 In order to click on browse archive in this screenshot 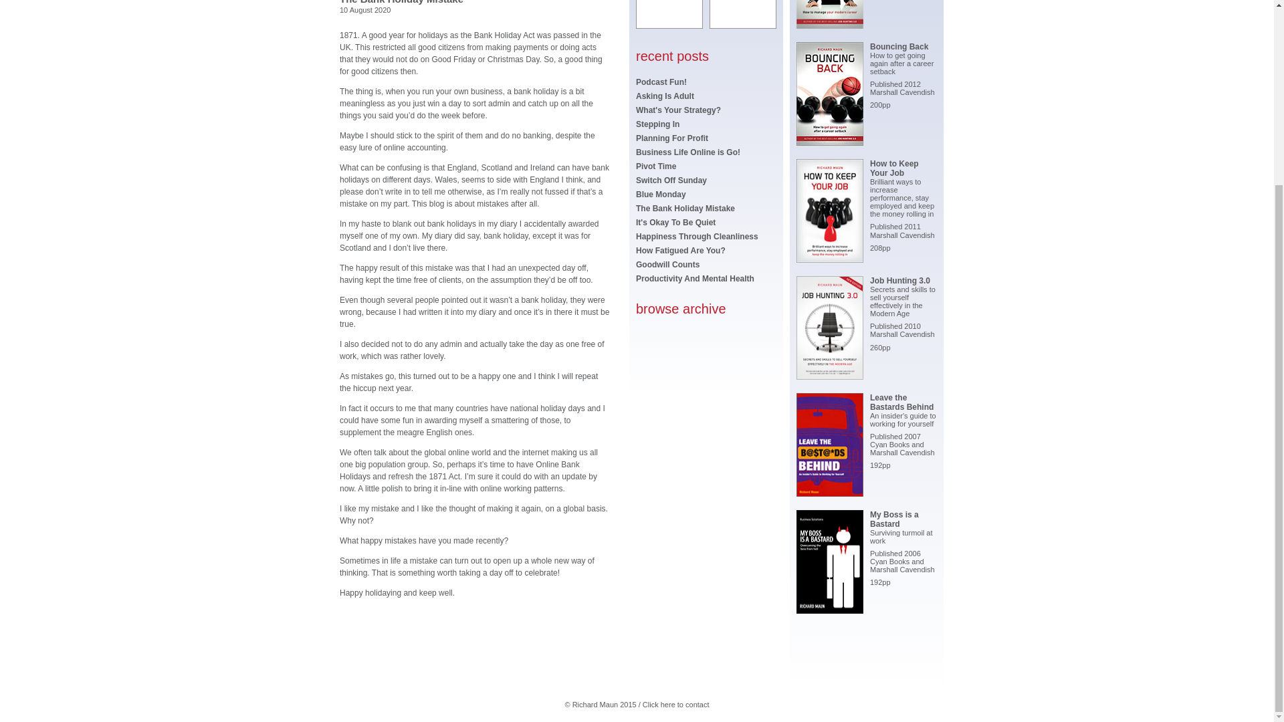, I will do `click(681, 302)`.